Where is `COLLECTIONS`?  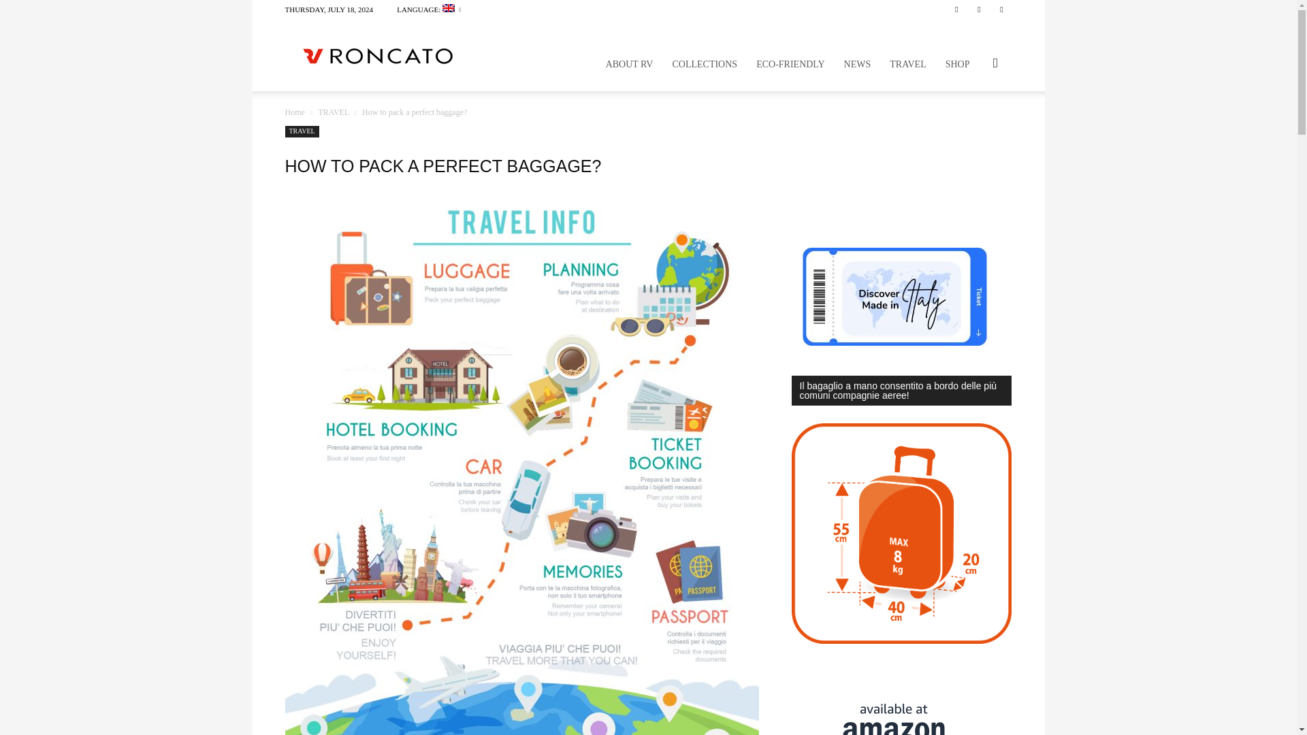
COLLECTIONS is located at coordinates (704, 64).